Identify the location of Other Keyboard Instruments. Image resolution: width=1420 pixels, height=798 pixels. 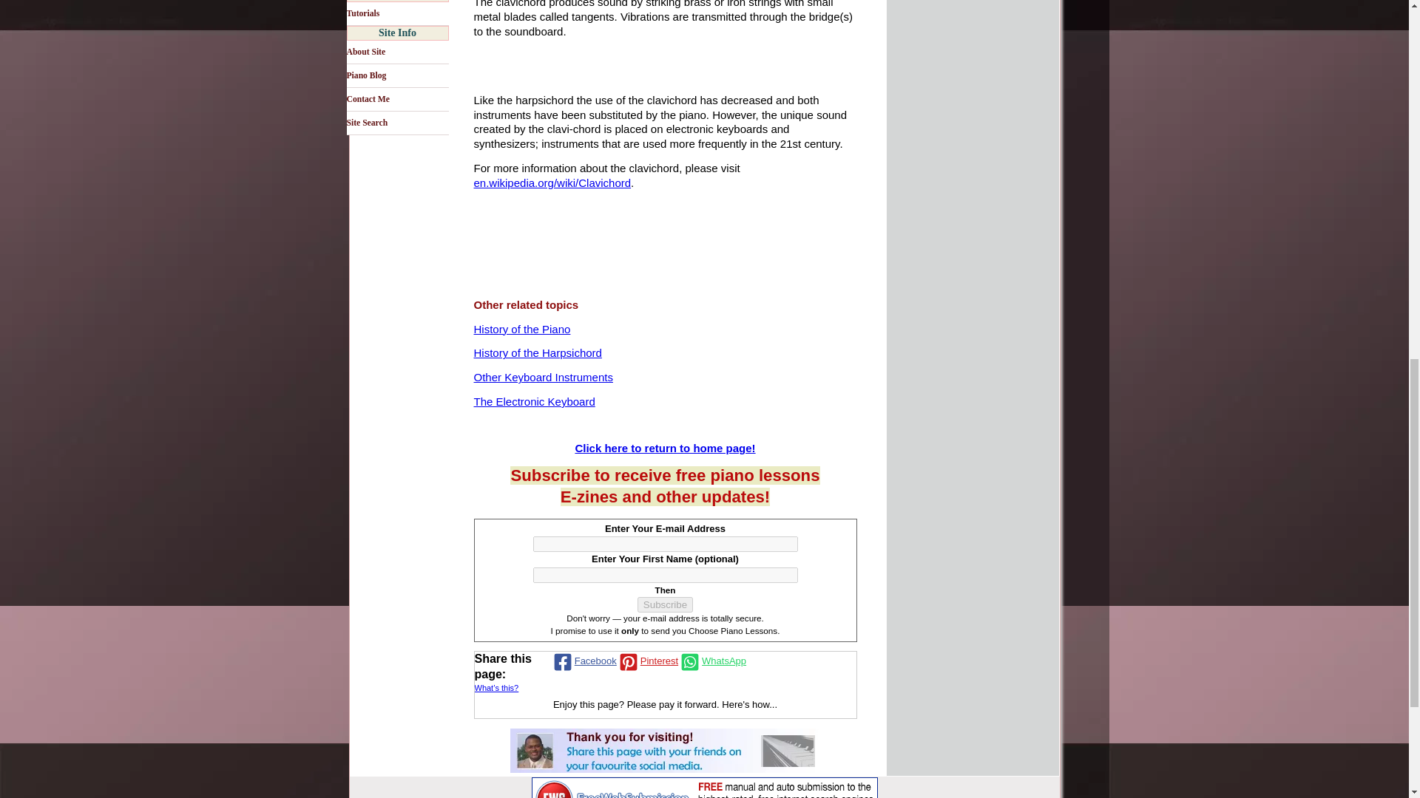
(542, 378).